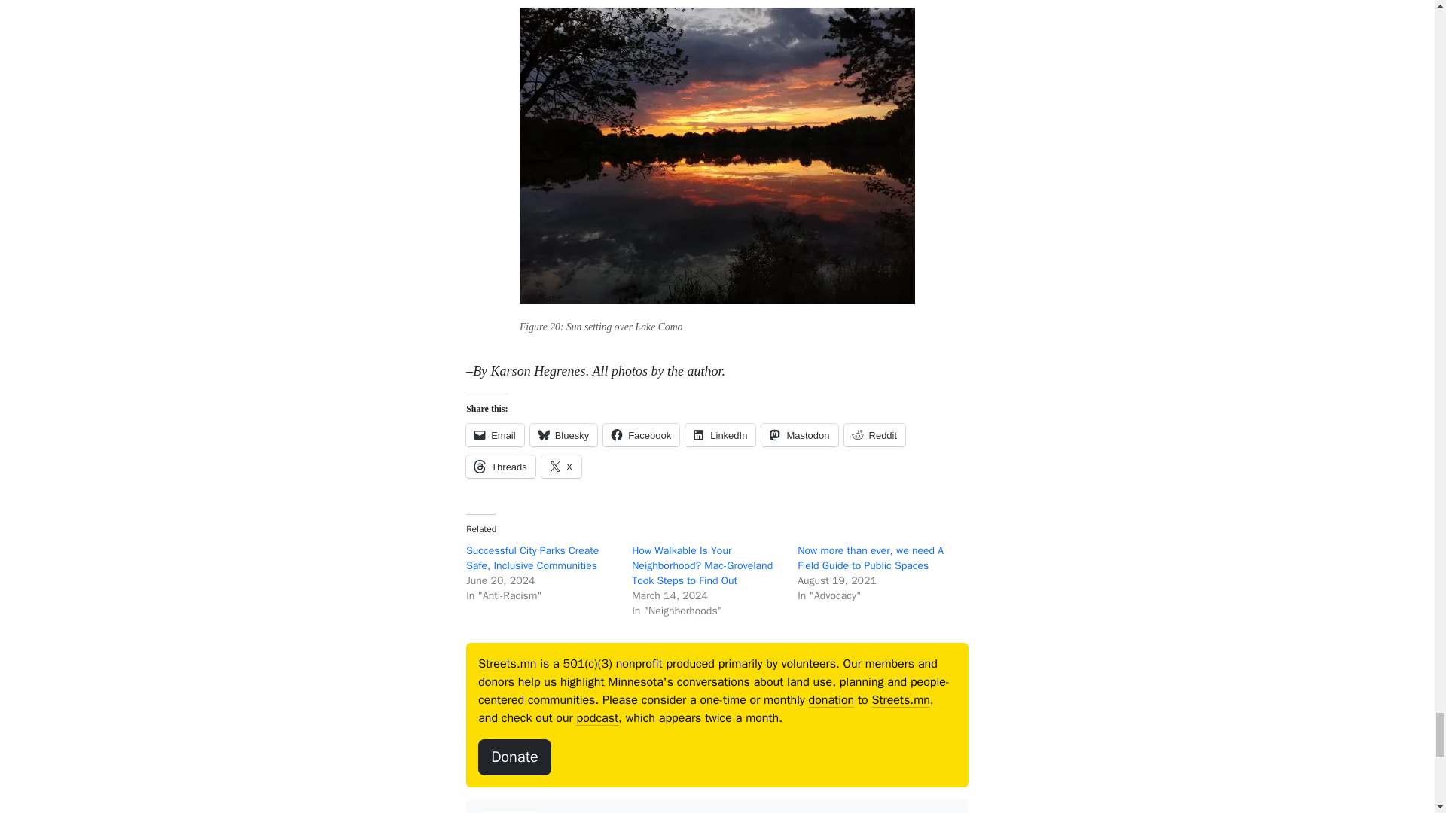 The image size is (1446, 813). What do you see at coordinates (564, 434) in the screenshot?
I see `Click to share on Bluesky` at bounding box center [564, 434].